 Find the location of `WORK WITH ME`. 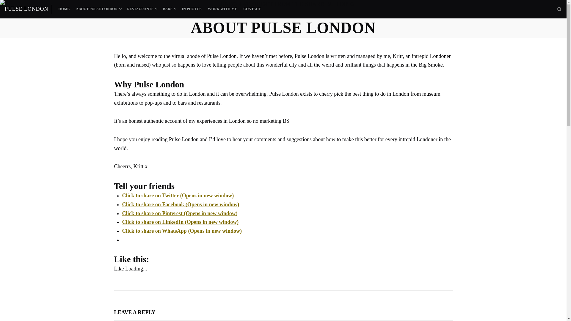

WORK WITH ME is located at coordinates (222, 9).